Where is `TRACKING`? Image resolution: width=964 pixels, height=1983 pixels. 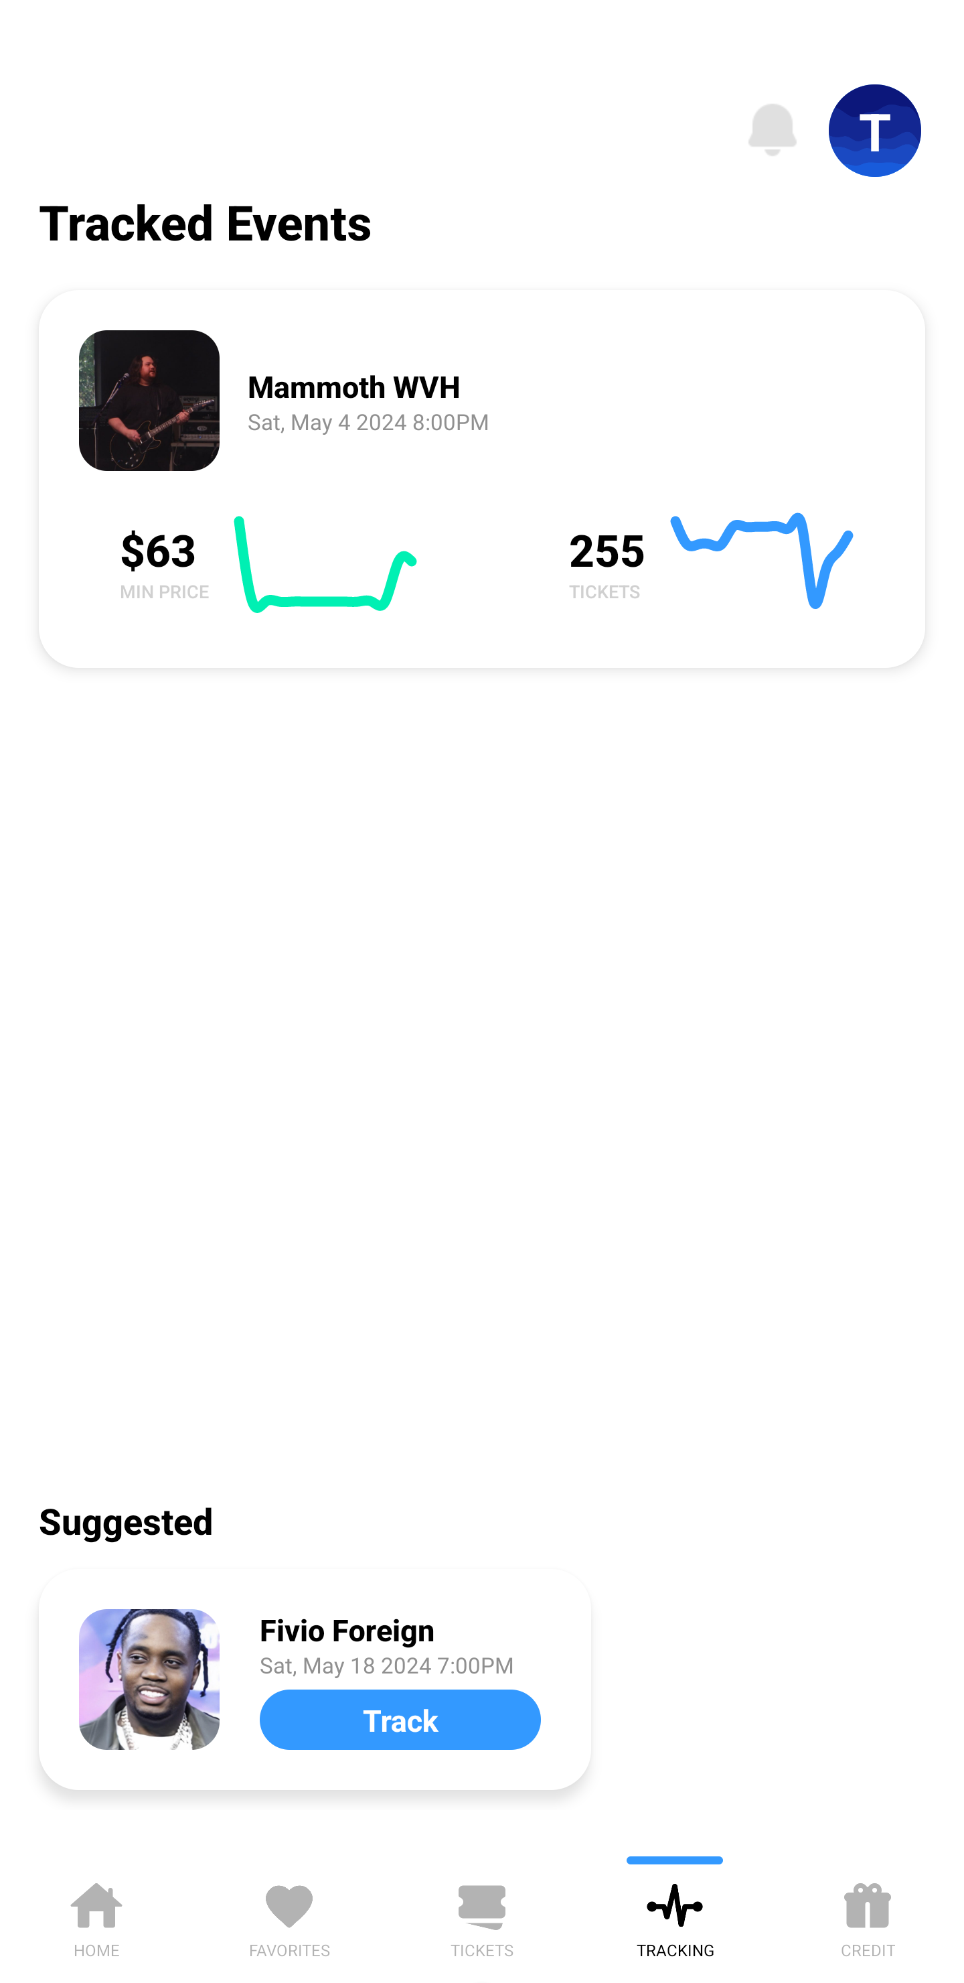
TRACKING is located at coordinates (675, 1916).